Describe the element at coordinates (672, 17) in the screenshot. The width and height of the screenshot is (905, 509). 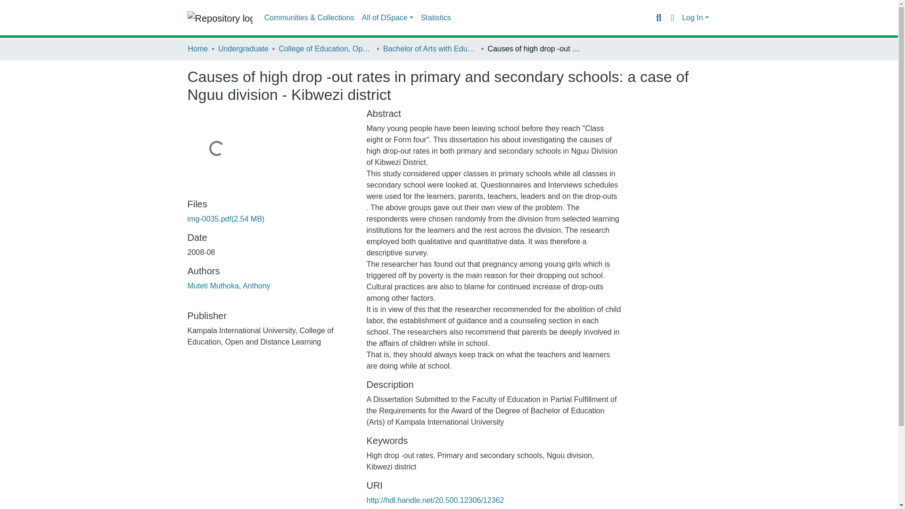
I see `Language switch` at that location.